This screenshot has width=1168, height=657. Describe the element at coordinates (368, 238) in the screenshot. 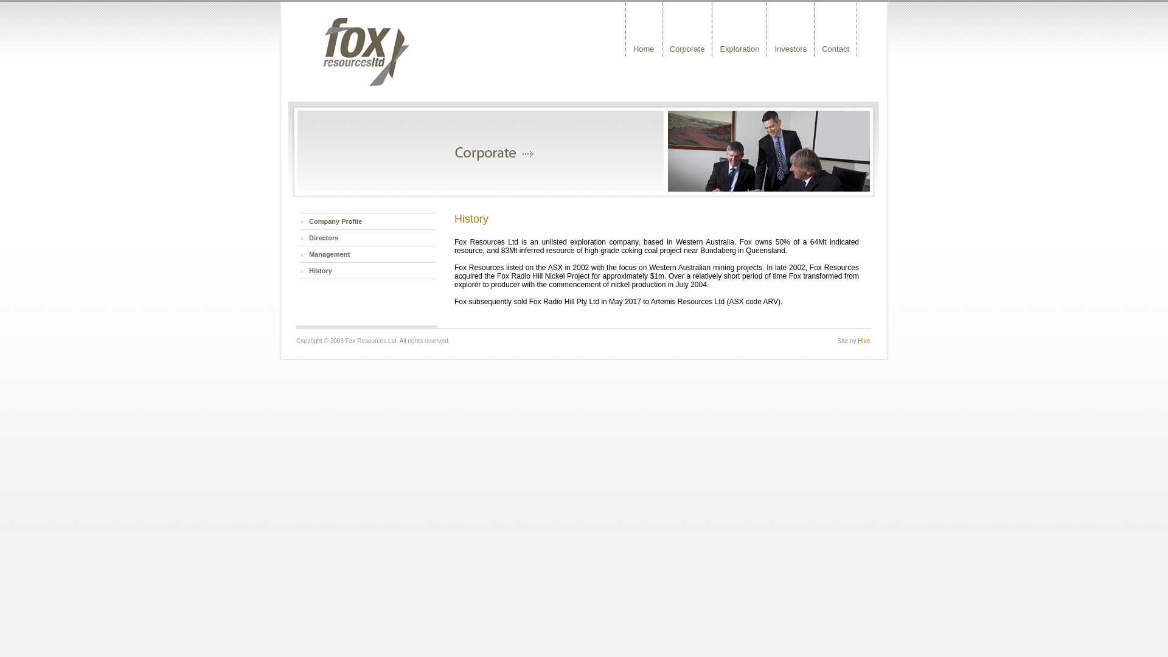

I see `Directors` at that location.